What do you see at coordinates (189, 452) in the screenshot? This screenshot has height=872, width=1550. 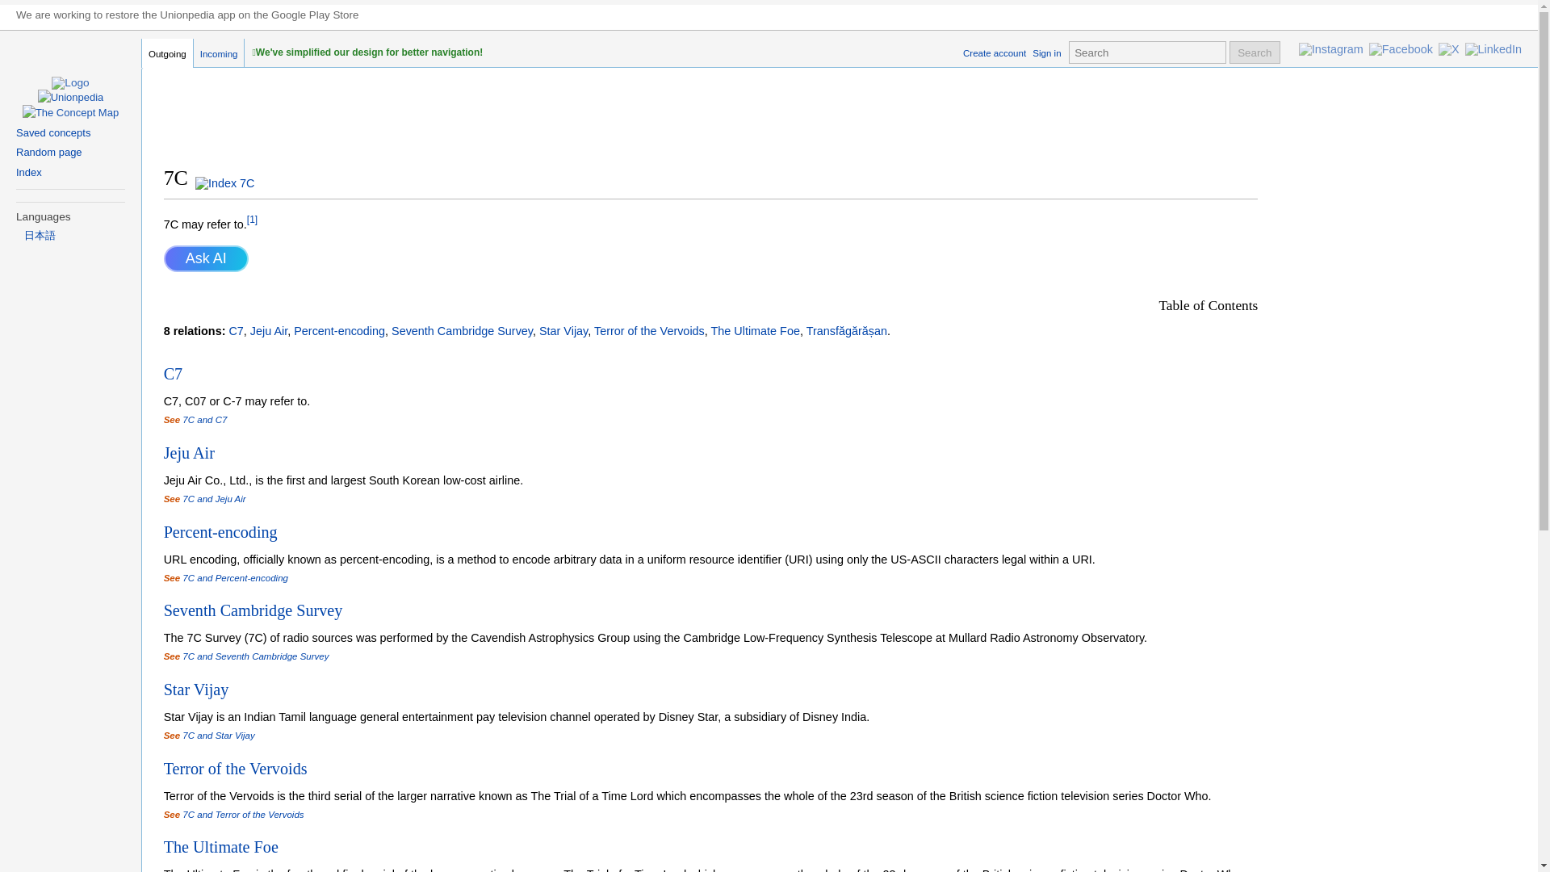 I see `Jeju Air` at bounding box center [189, 452].